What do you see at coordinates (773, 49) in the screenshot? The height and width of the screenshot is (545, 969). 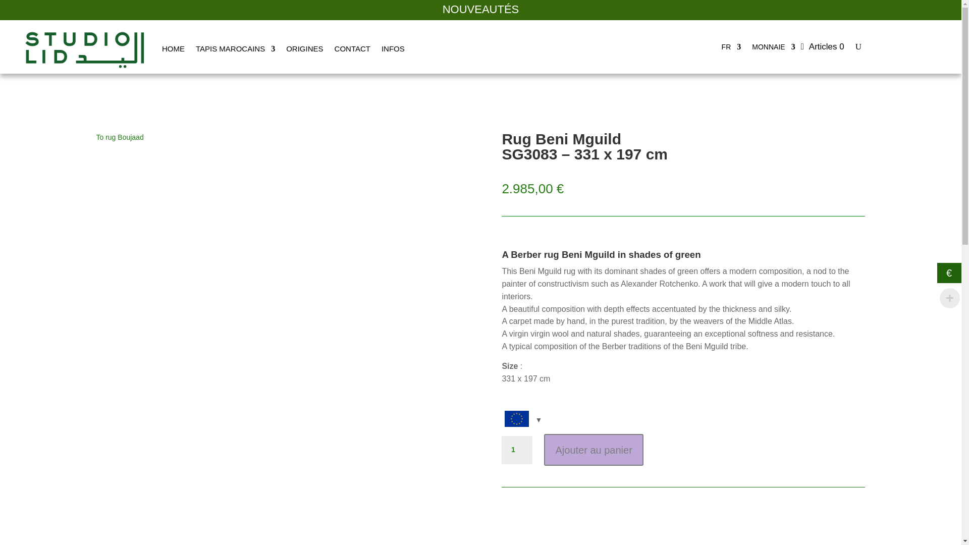 I see `MONNAIE` at bounding box center [773, 49].